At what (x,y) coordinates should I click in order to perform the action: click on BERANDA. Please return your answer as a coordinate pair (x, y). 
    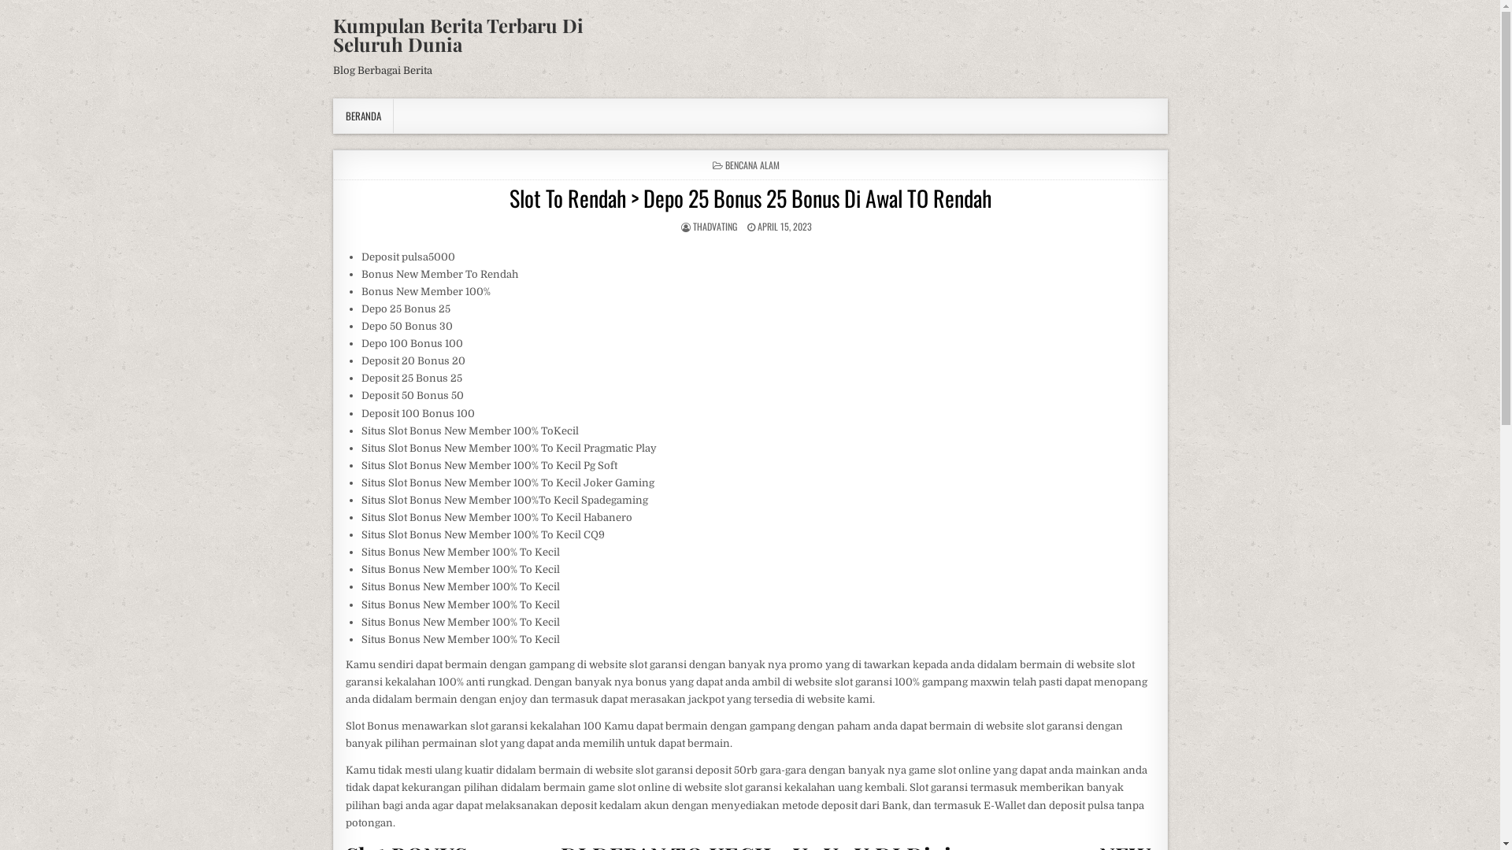
    Looking at the image, I should click on (364, 116).